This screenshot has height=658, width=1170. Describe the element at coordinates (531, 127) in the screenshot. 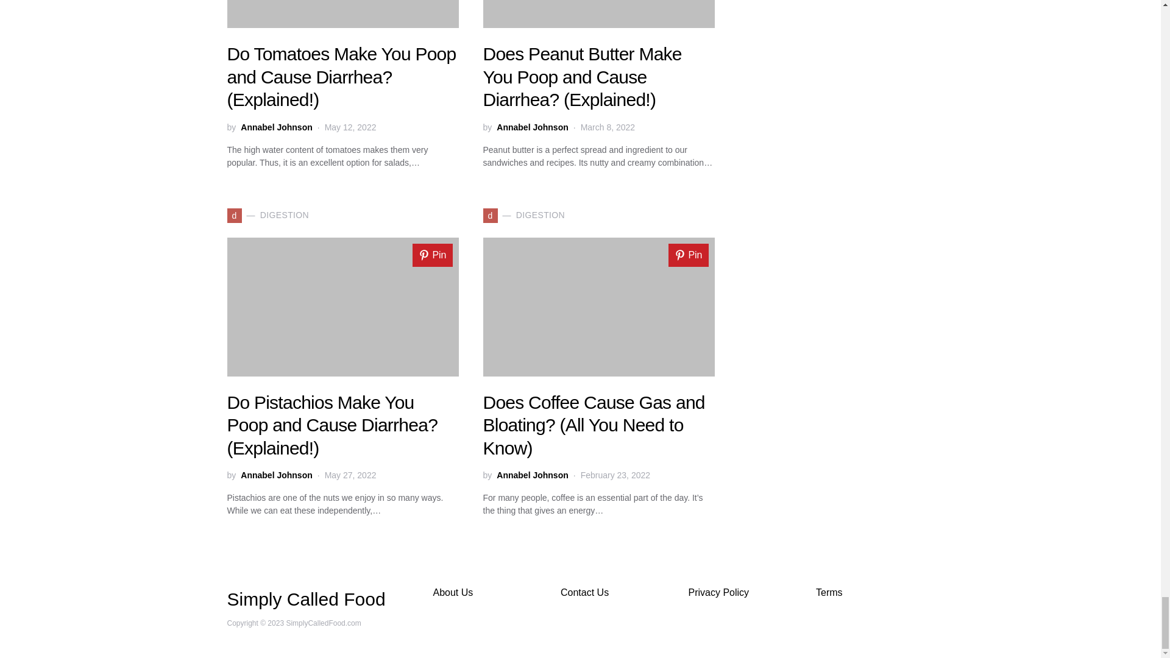

I see `View all posts by Annabel Johnson` at that location.